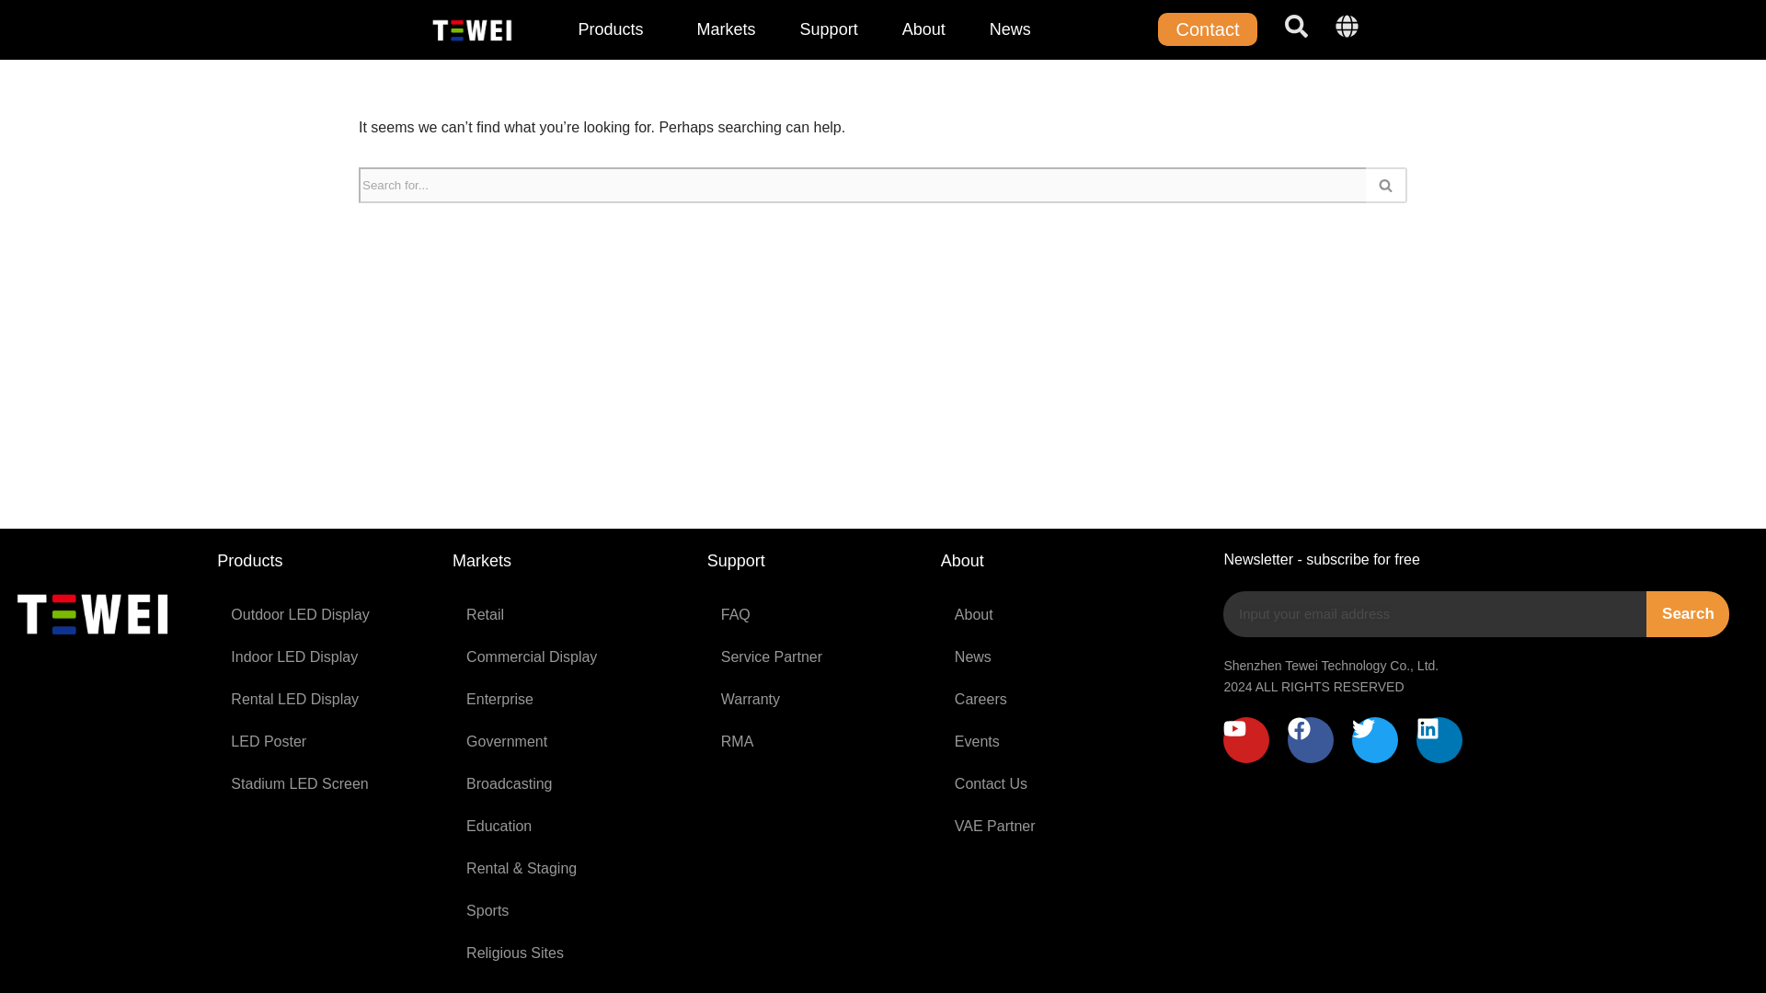 Image resolution: width=1766 pixels, height=993 pixels. Describe the element at coordinates (570, 742) in the screenshot. I see `Government` at that location.